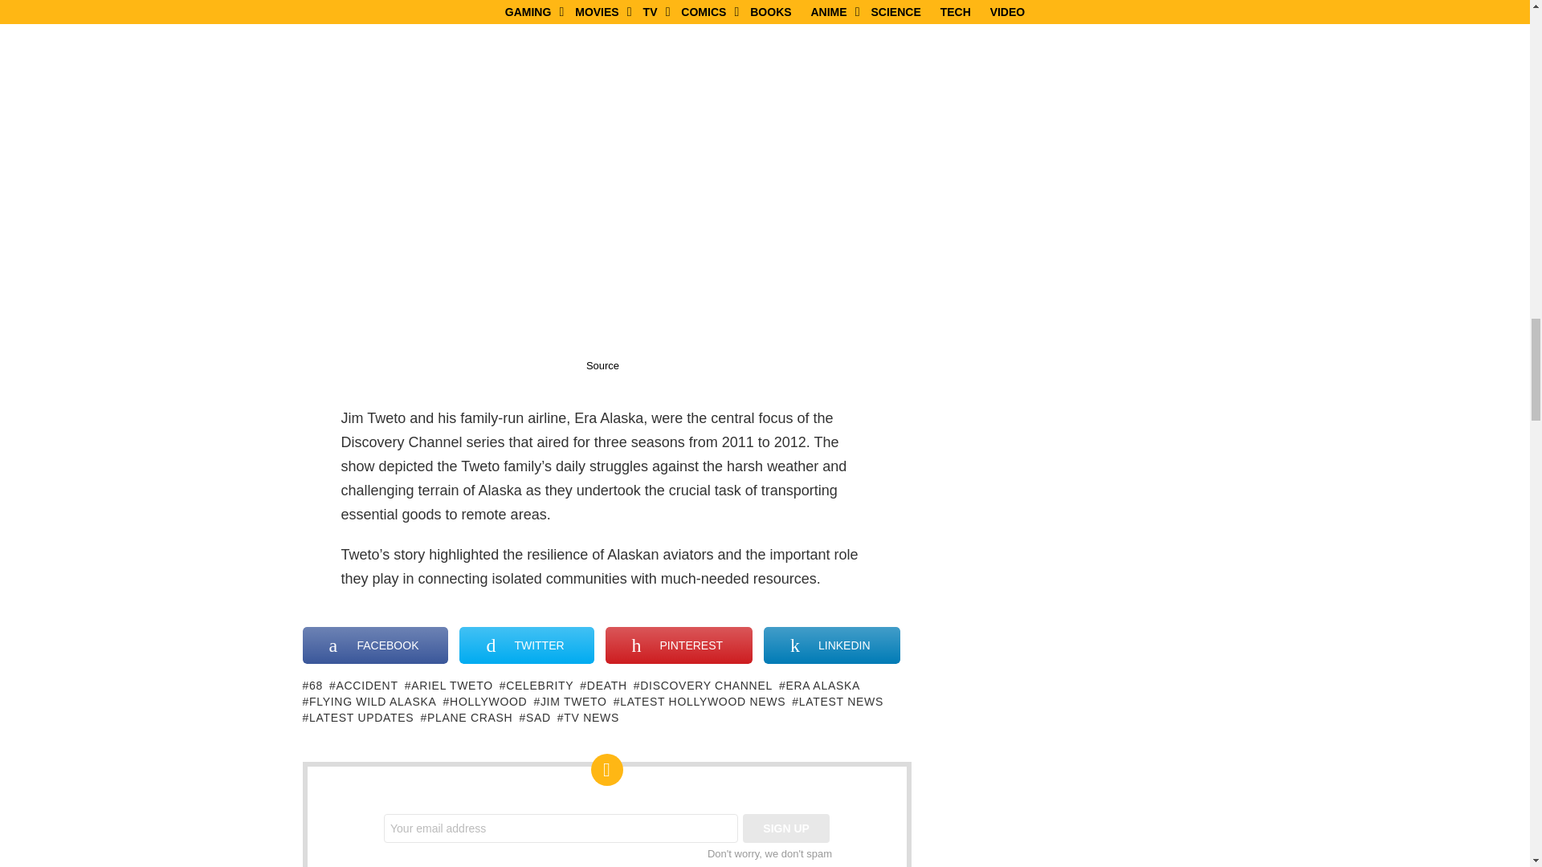  What do you see at coordinates (830, 645) in the screenshot?
I see `Share on LinkedIn` at bounding box center [830, 645].